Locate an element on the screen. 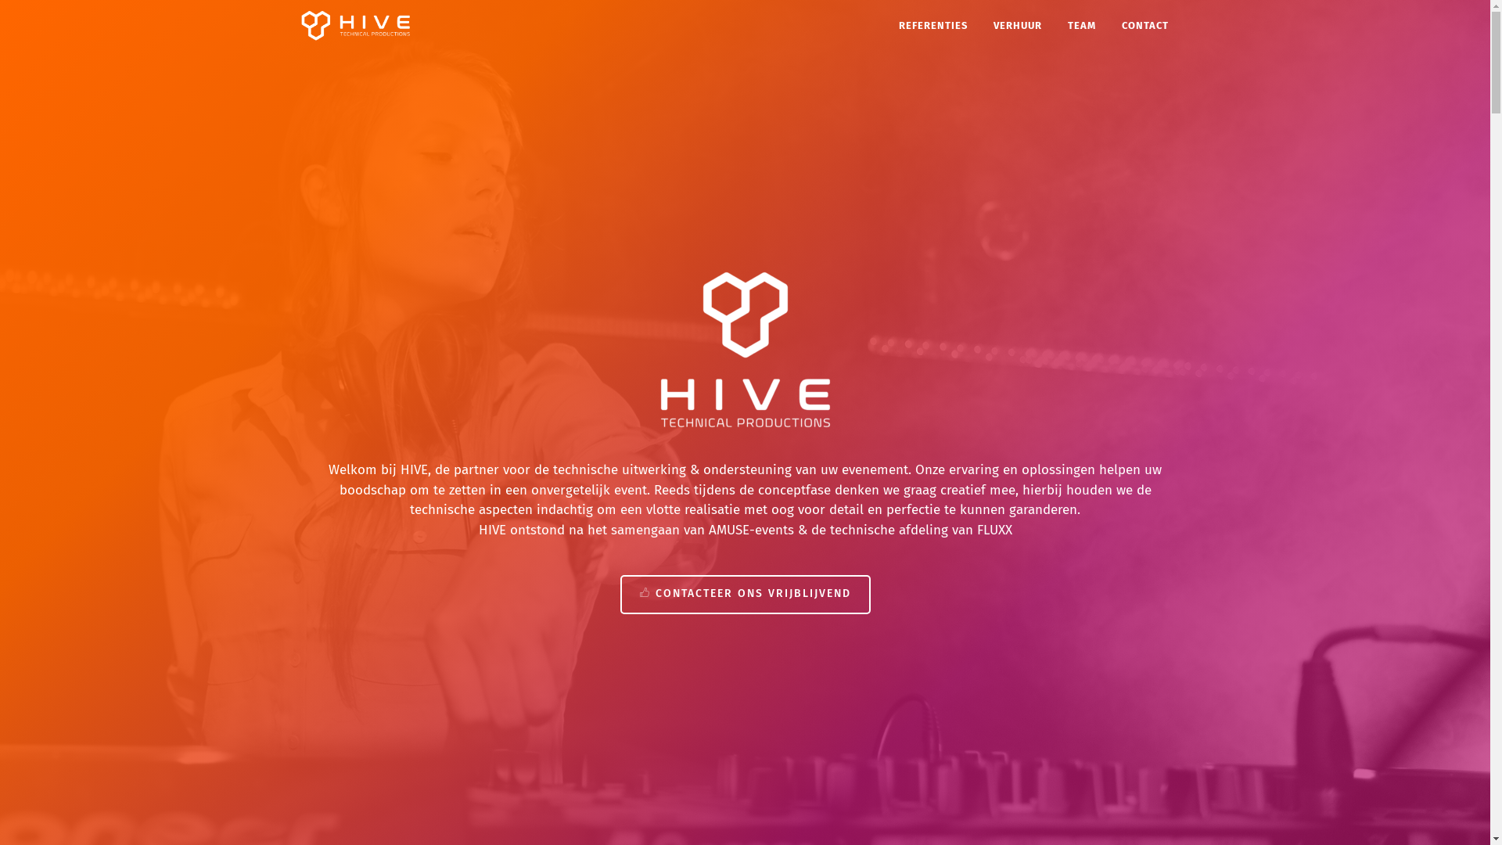  REFERENTIES is located at coordinates (932, 25).